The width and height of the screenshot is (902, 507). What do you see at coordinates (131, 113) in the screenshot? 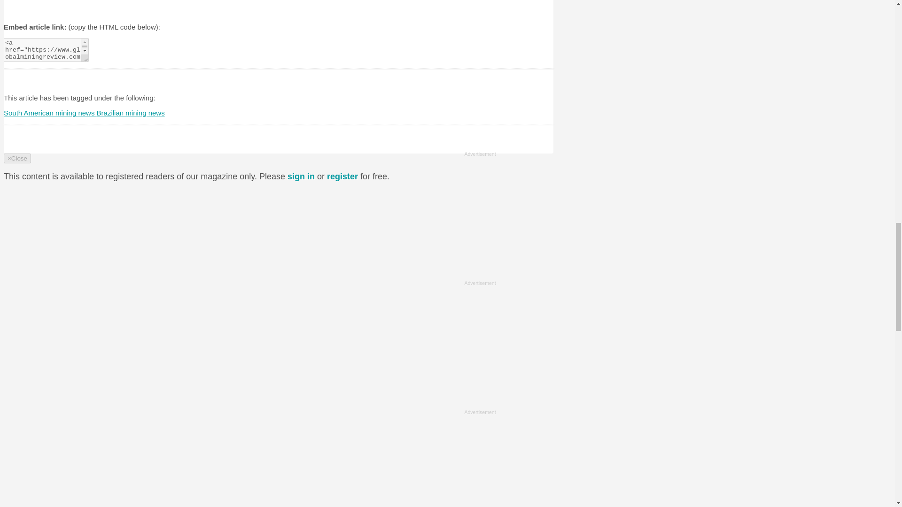
I see `Brazilian mining news` at bounding box center [131, 113].